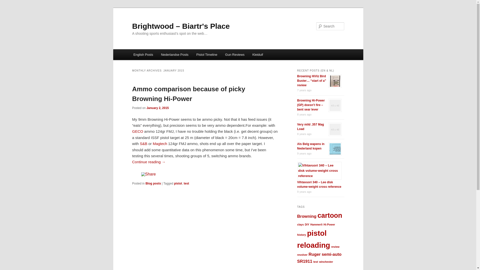 The image size is (480, 270). Describe the element at coordinates (153, 183) in the screenshot. I see `Blog posts` at that location.